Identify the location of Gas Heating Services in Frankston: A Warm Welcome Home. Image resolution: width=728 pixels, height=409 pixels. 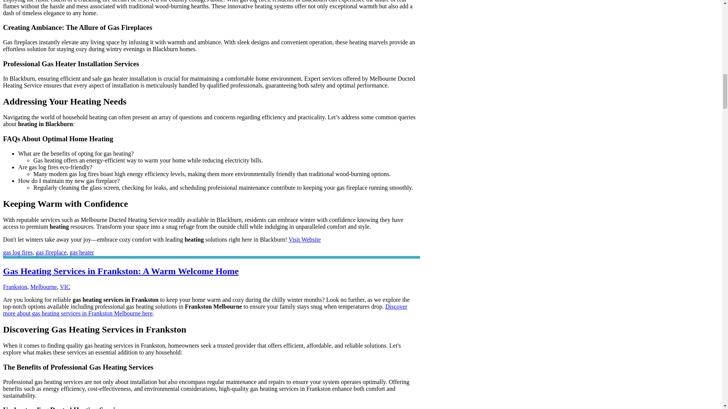
(121, 271).